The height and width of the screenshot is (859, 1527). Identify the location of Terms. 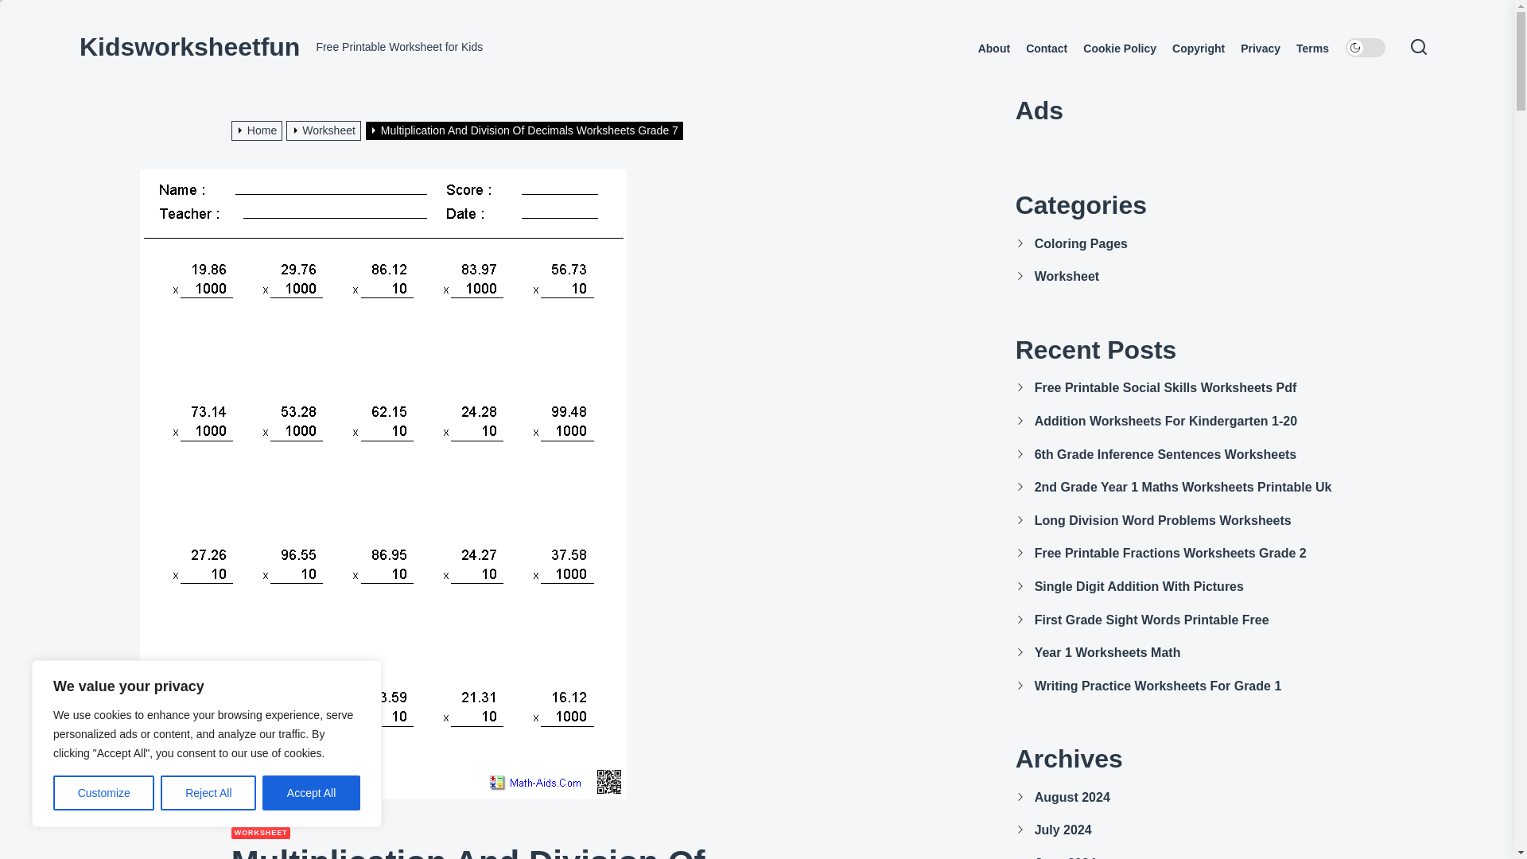
(1312, 49).